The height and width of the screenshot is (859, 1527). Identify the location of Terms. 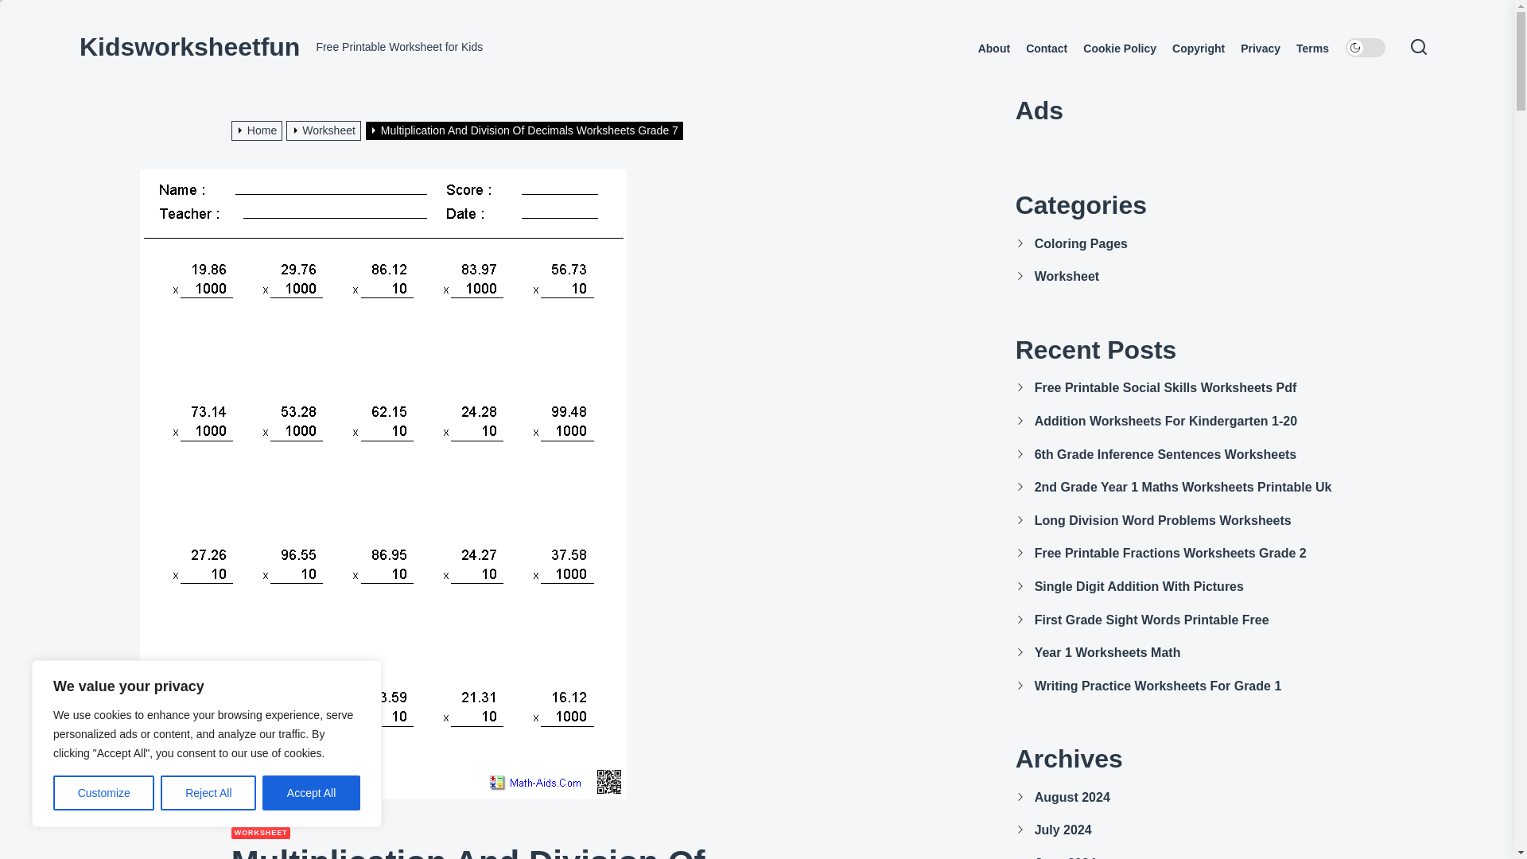
(1312, 49).